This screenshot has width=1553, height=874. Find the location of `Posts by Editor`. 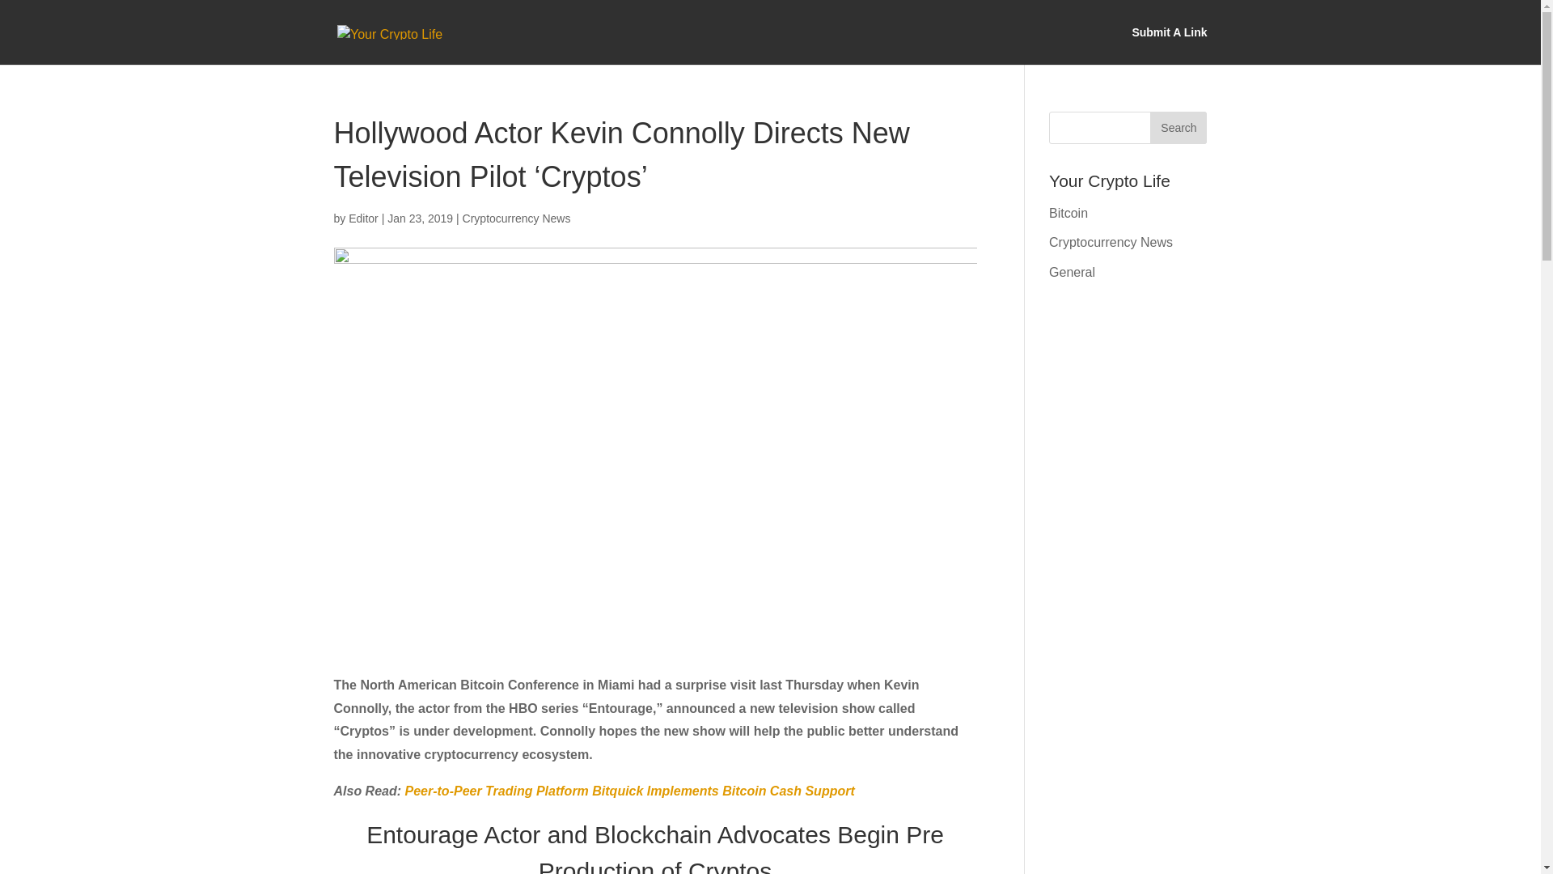

Posts by Editor is located at coordinates (363, 218).